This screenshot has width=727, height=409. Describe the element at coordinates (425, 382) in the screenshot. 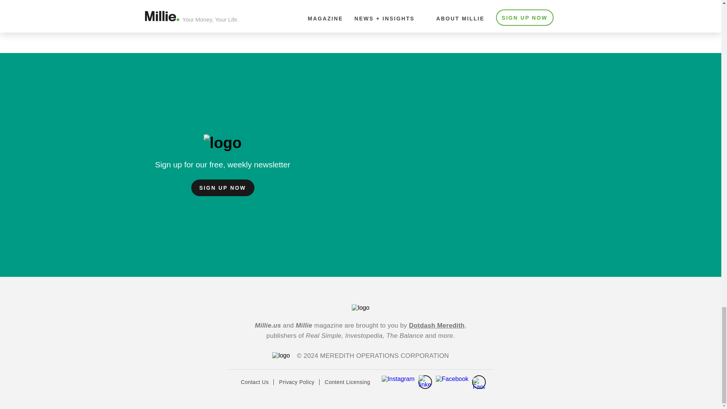

I see `linkedin` at that location.